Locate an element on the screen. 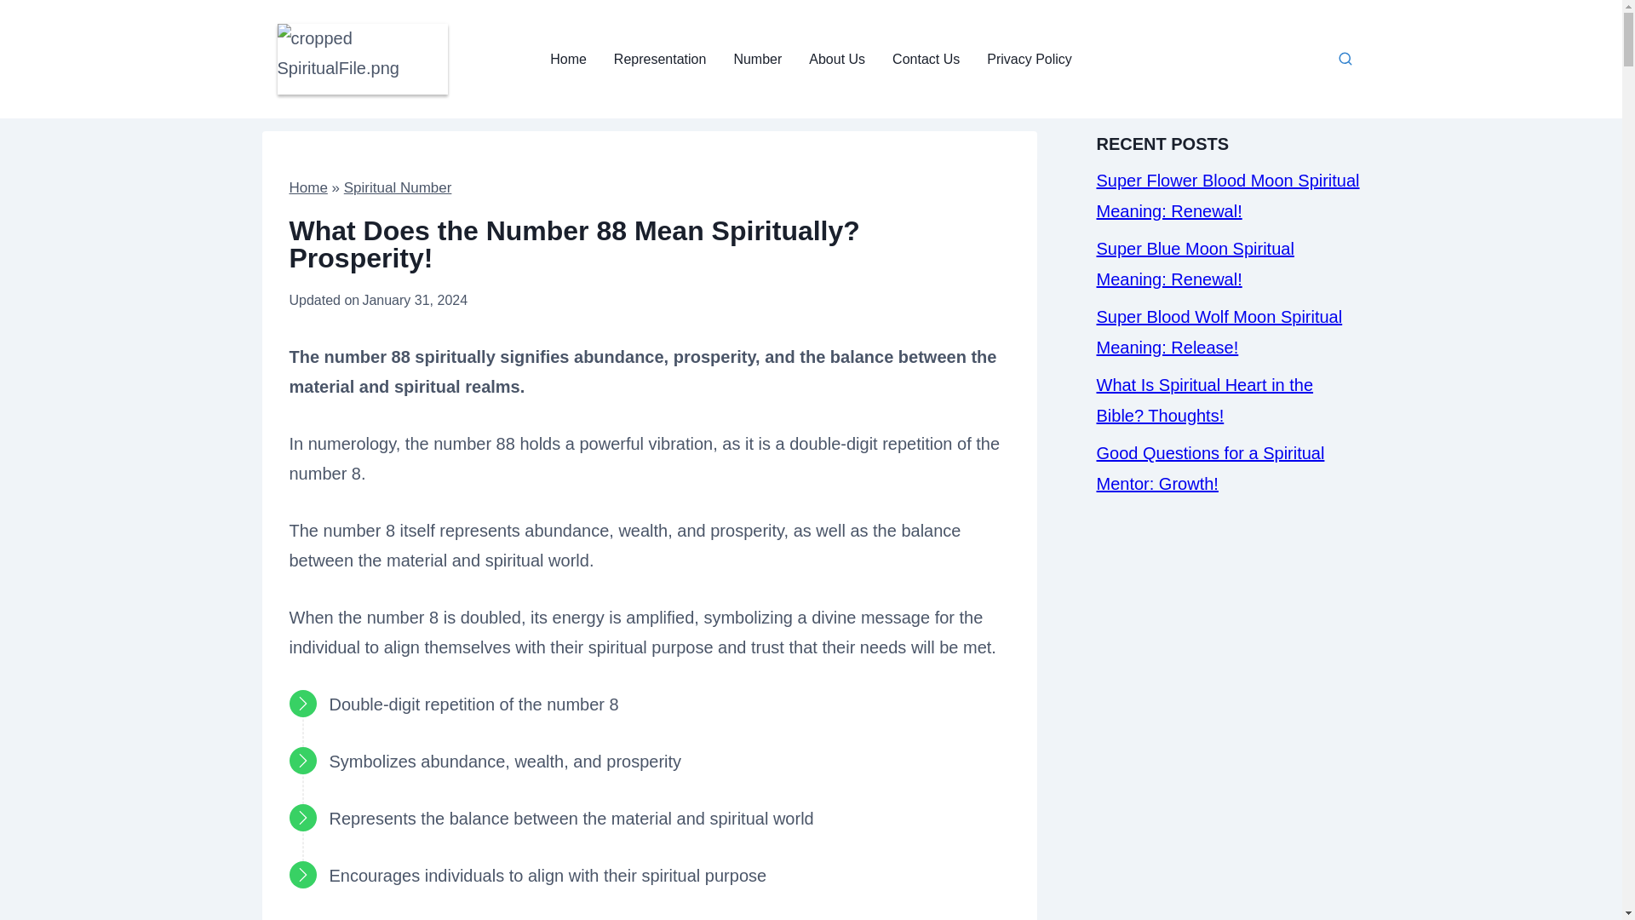  Spiritual Number is located at coordinates (398, 187).